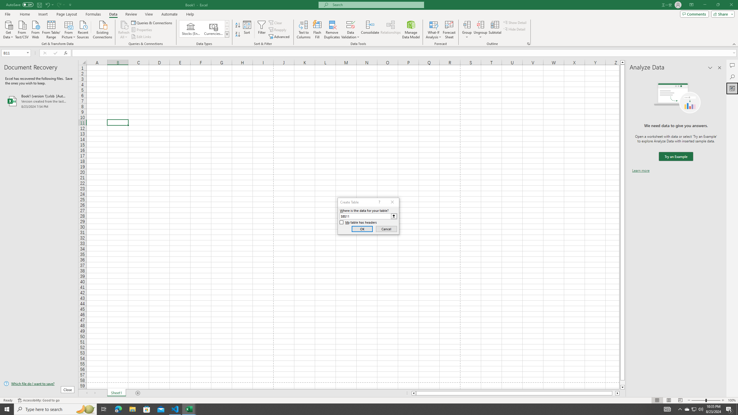 The width and height of the screenshot is (738, 415). What do you see at coordinates (731, 5) in the screenshot?
I see `Close` at bounding box center [731, 5].